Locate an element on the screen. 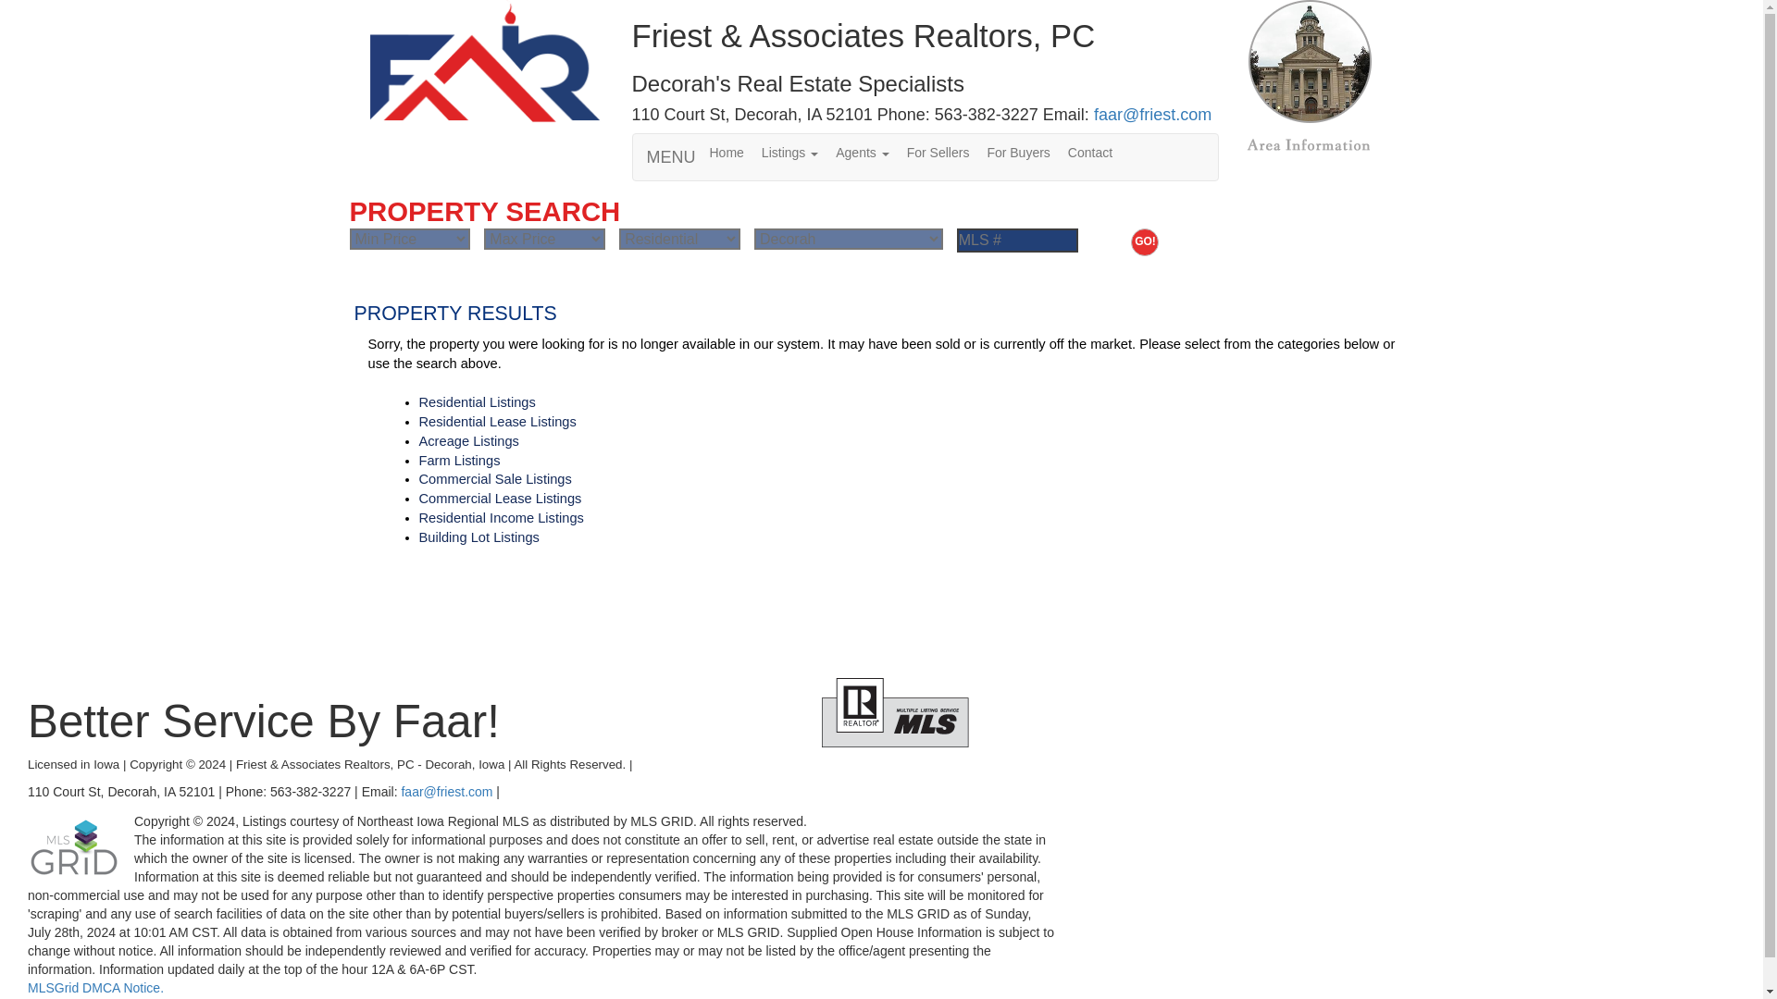  Residential Listings is located at coordinates (476, 401).